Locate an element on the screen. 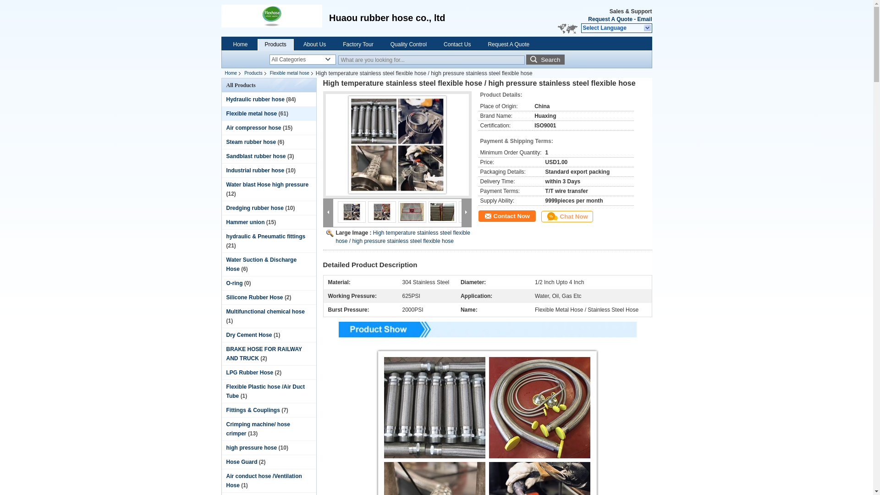  Huaou rubber hose co., ltd is located at coordinates (647, 28).